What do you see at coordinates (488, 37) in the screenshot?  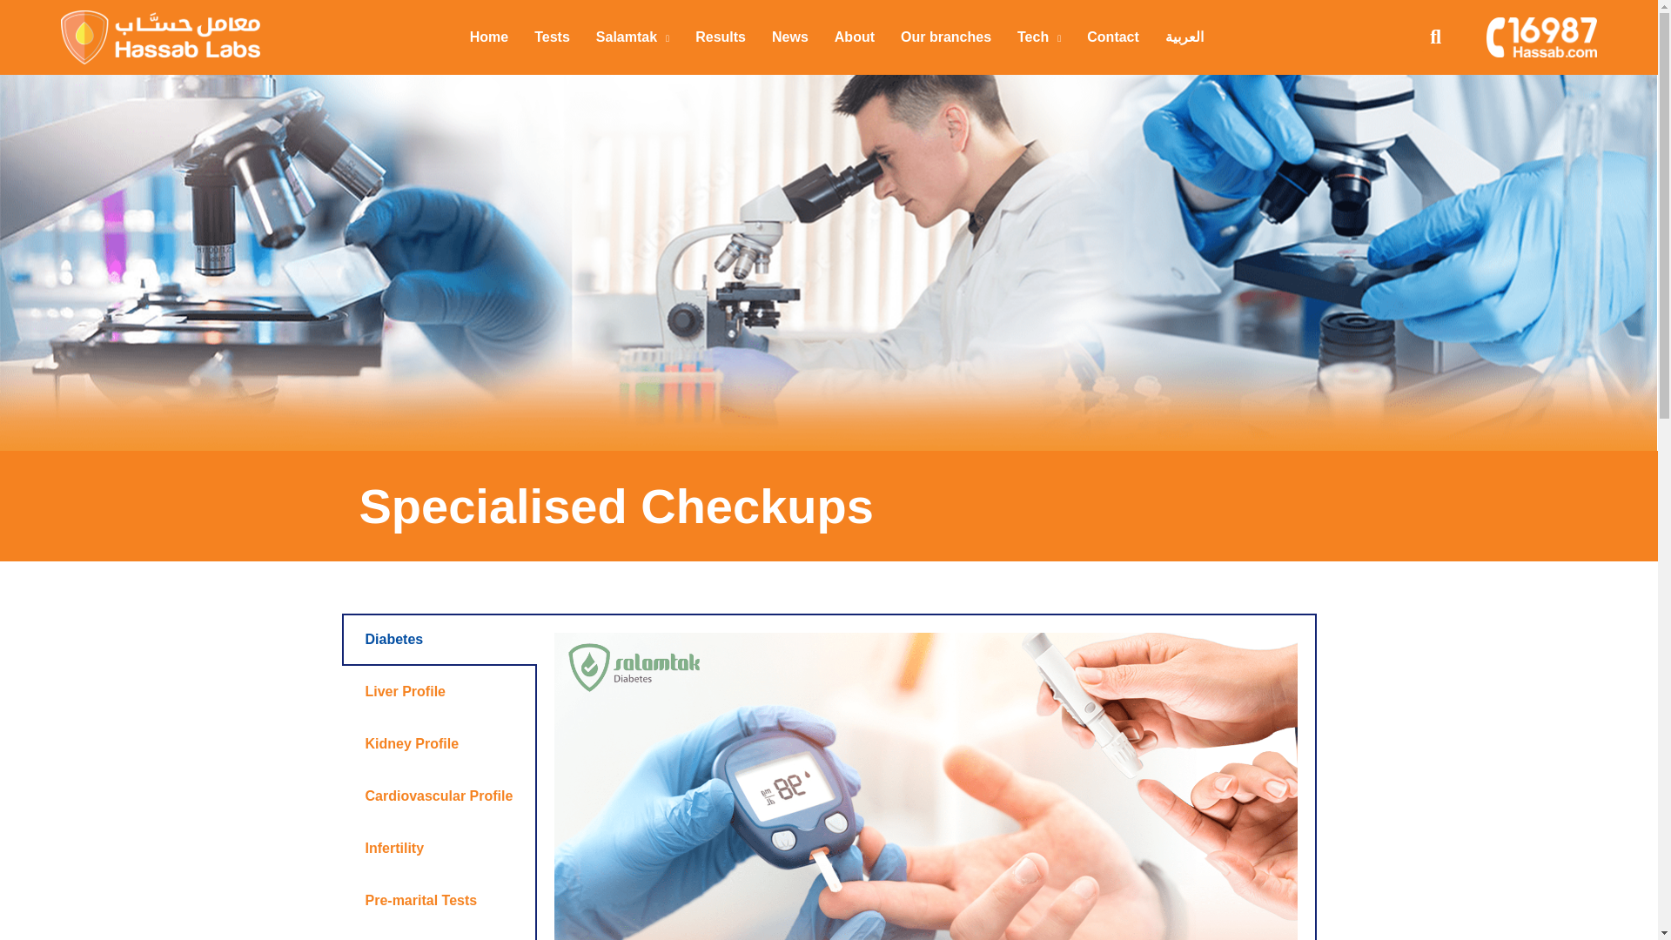 I see `Home` at bounding box center [488, 37].